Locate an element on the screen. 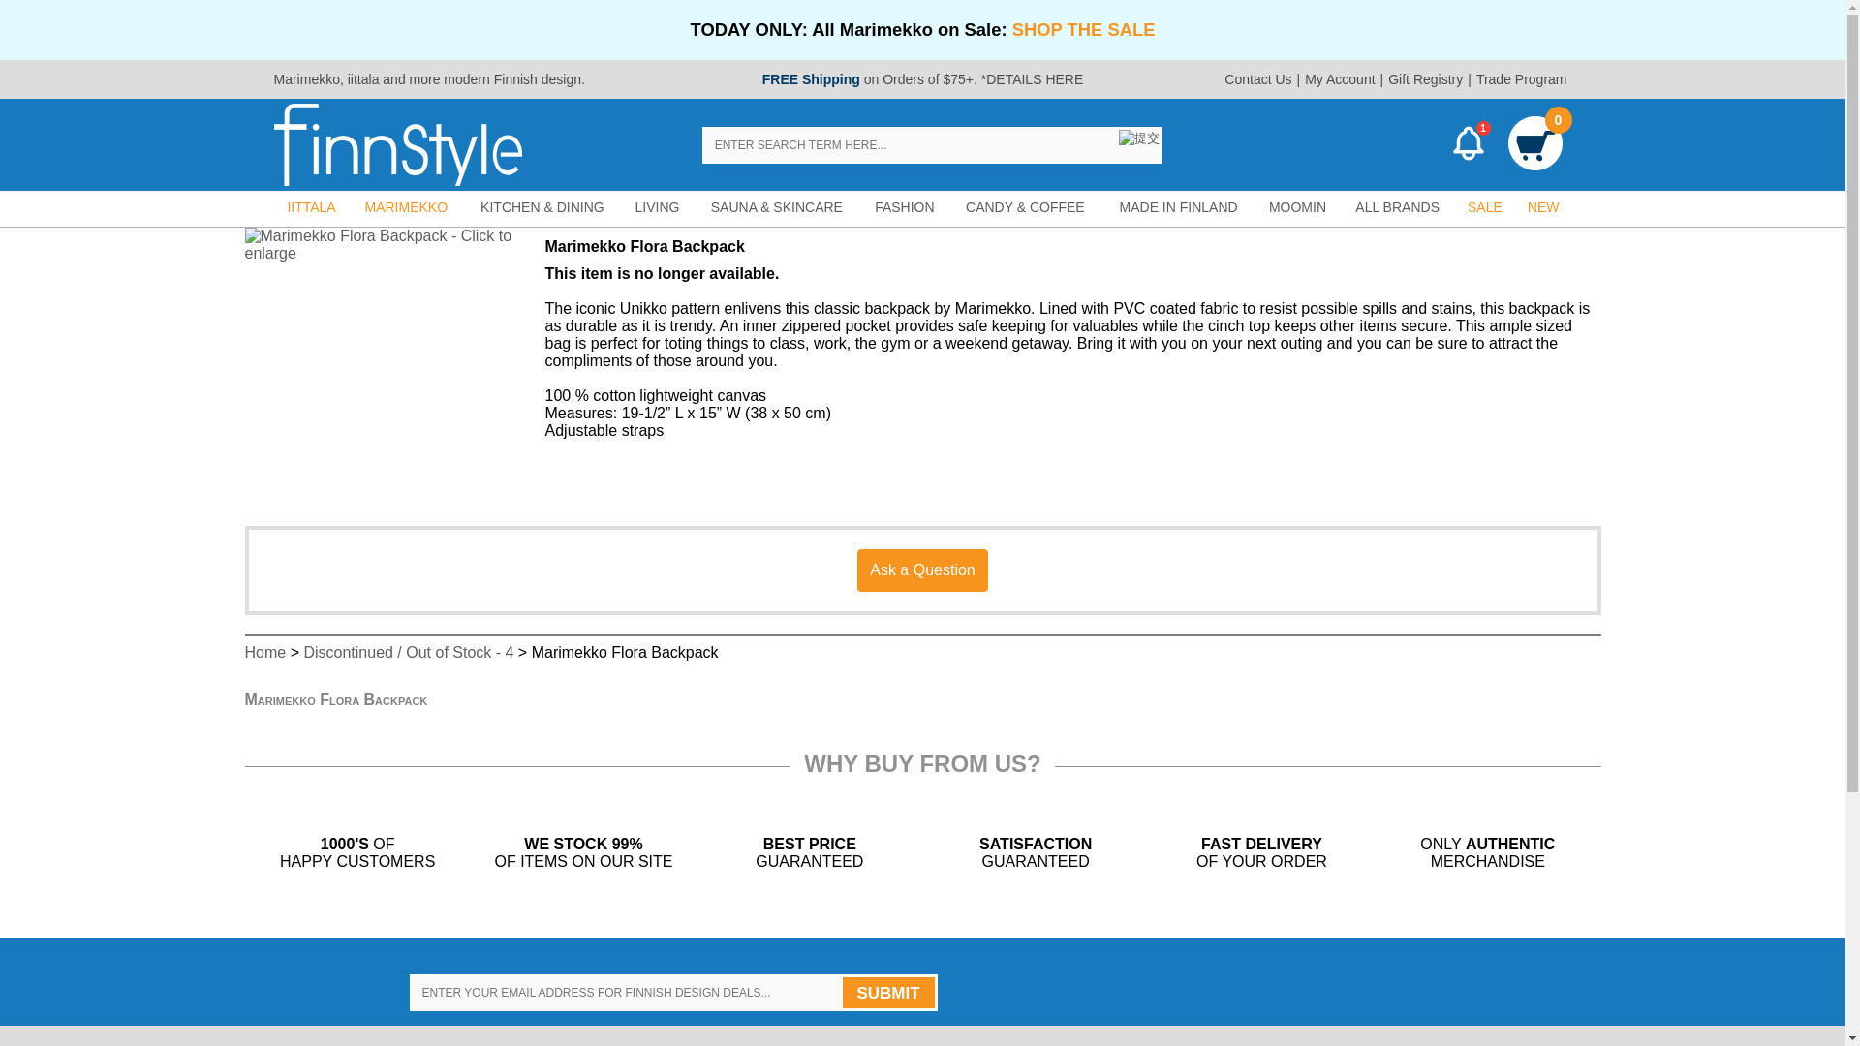 The width and height of the screenshot is (1860, 1046). MARIMEKKO is located at coordinates (406, 207).